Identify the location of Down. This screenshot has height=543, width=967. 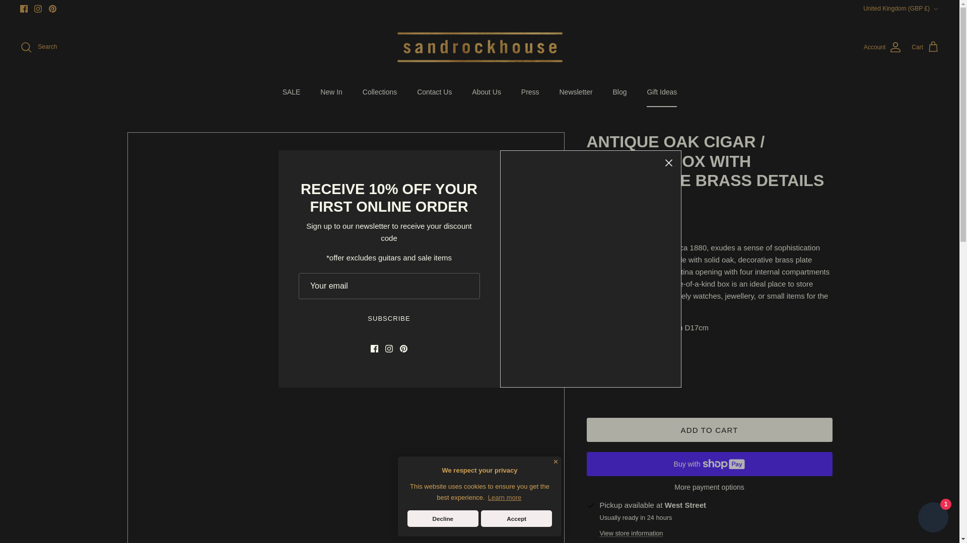
(935, 9).